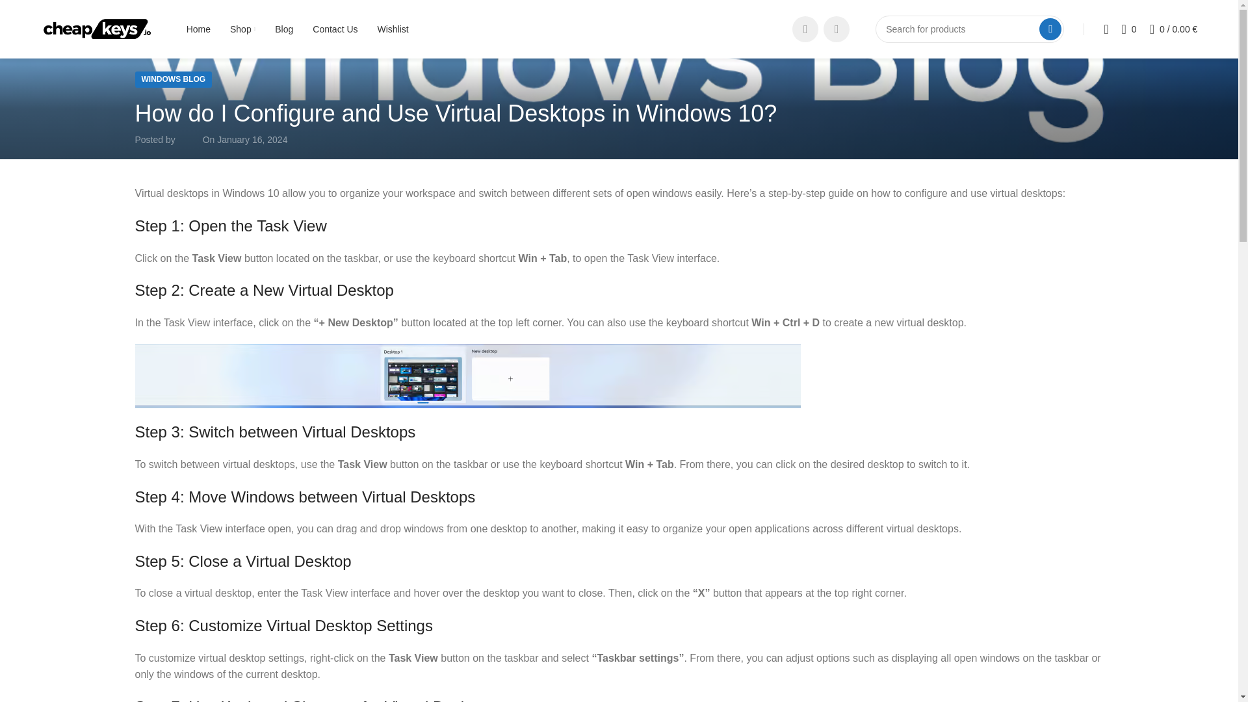 The image size is (1248, 702). What do you see at coordinates (1129, 29) in the screenshot?
I see `My Wishlist` at bounding box center [1129, 29].